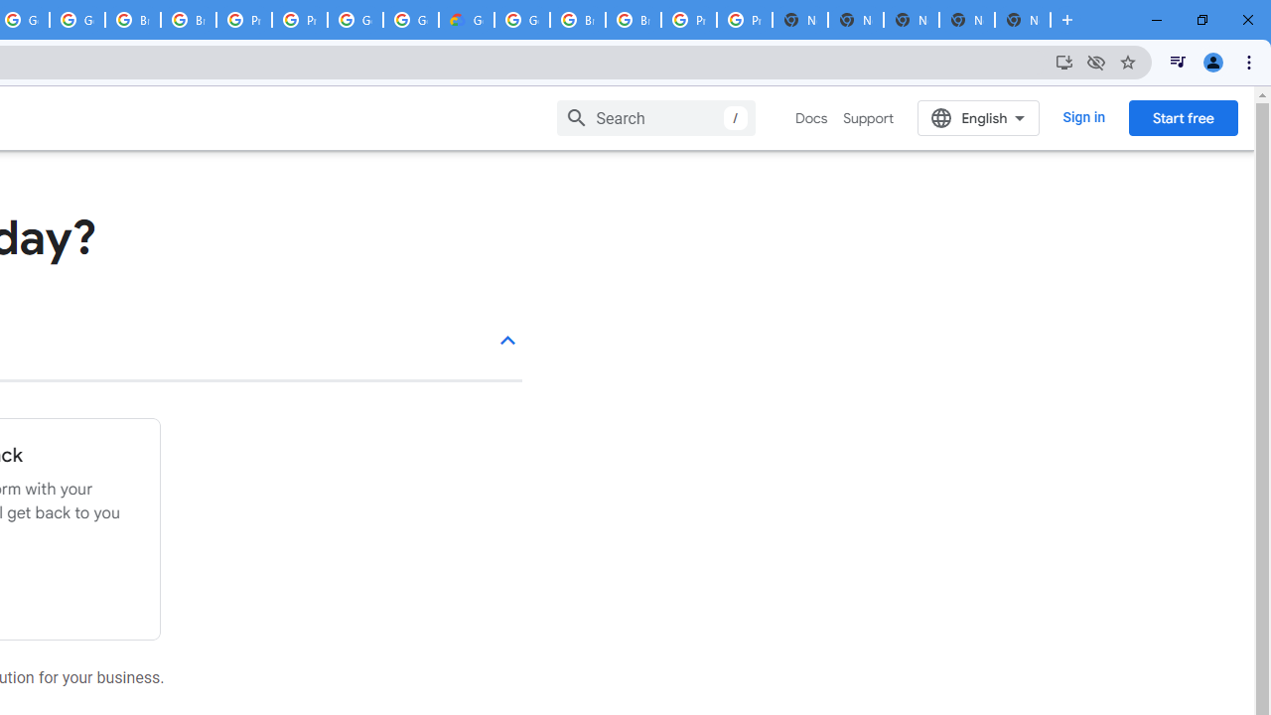 This screenshot has width=1271, height=715. What do you see at coordinates (522, 20) in the screenshot?
I see `Google Cloud Platform` at bounding box center [522, 20].